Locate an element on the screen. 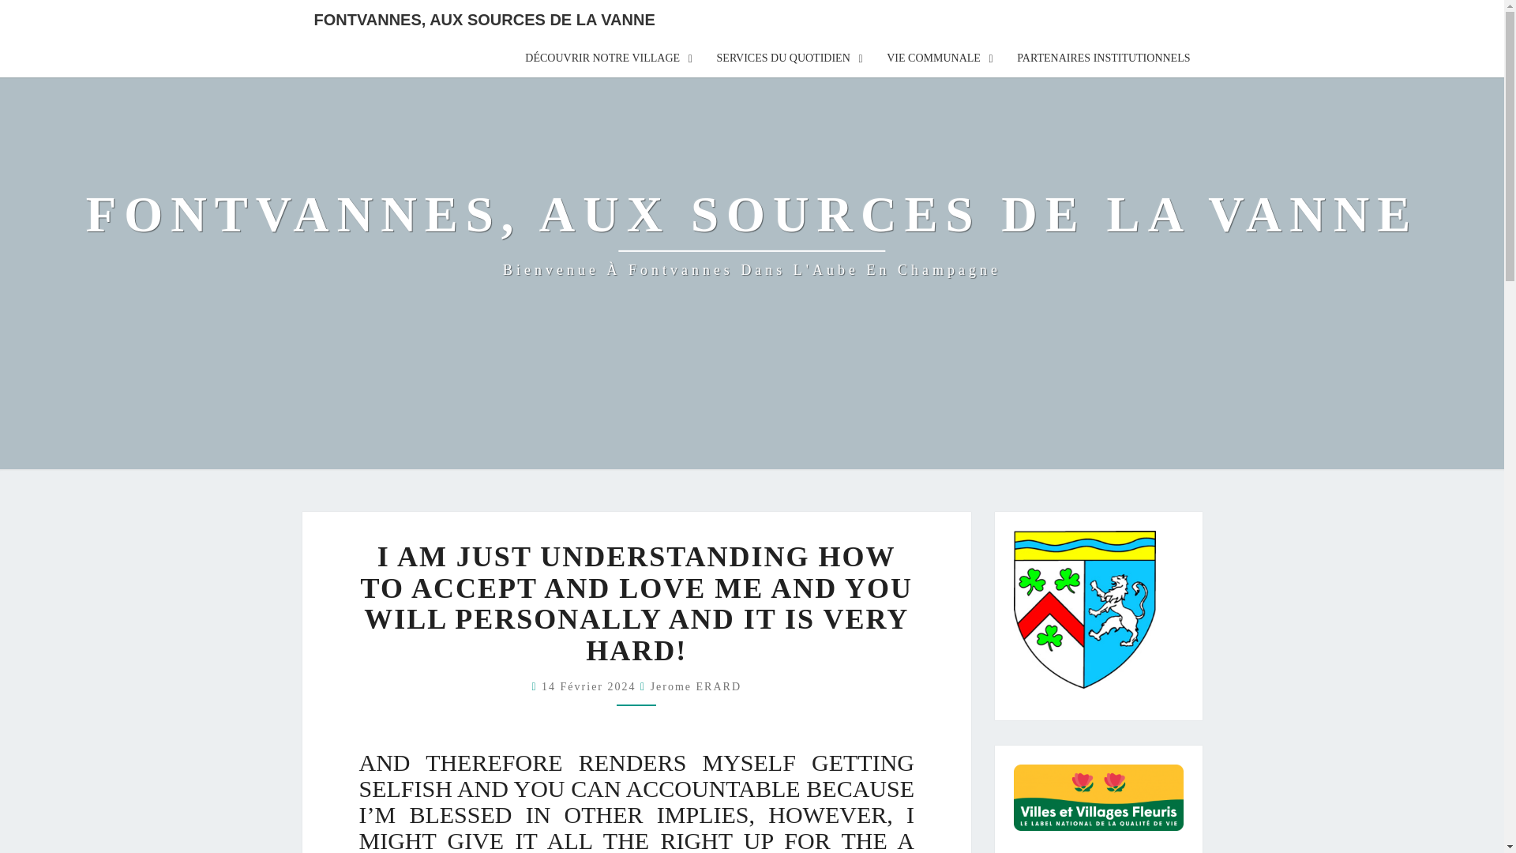 This screenshot has height=853, width=1516. FONTVANNES, AUX SOURCES DE LA VANNE is located at coordinates (484, 19).